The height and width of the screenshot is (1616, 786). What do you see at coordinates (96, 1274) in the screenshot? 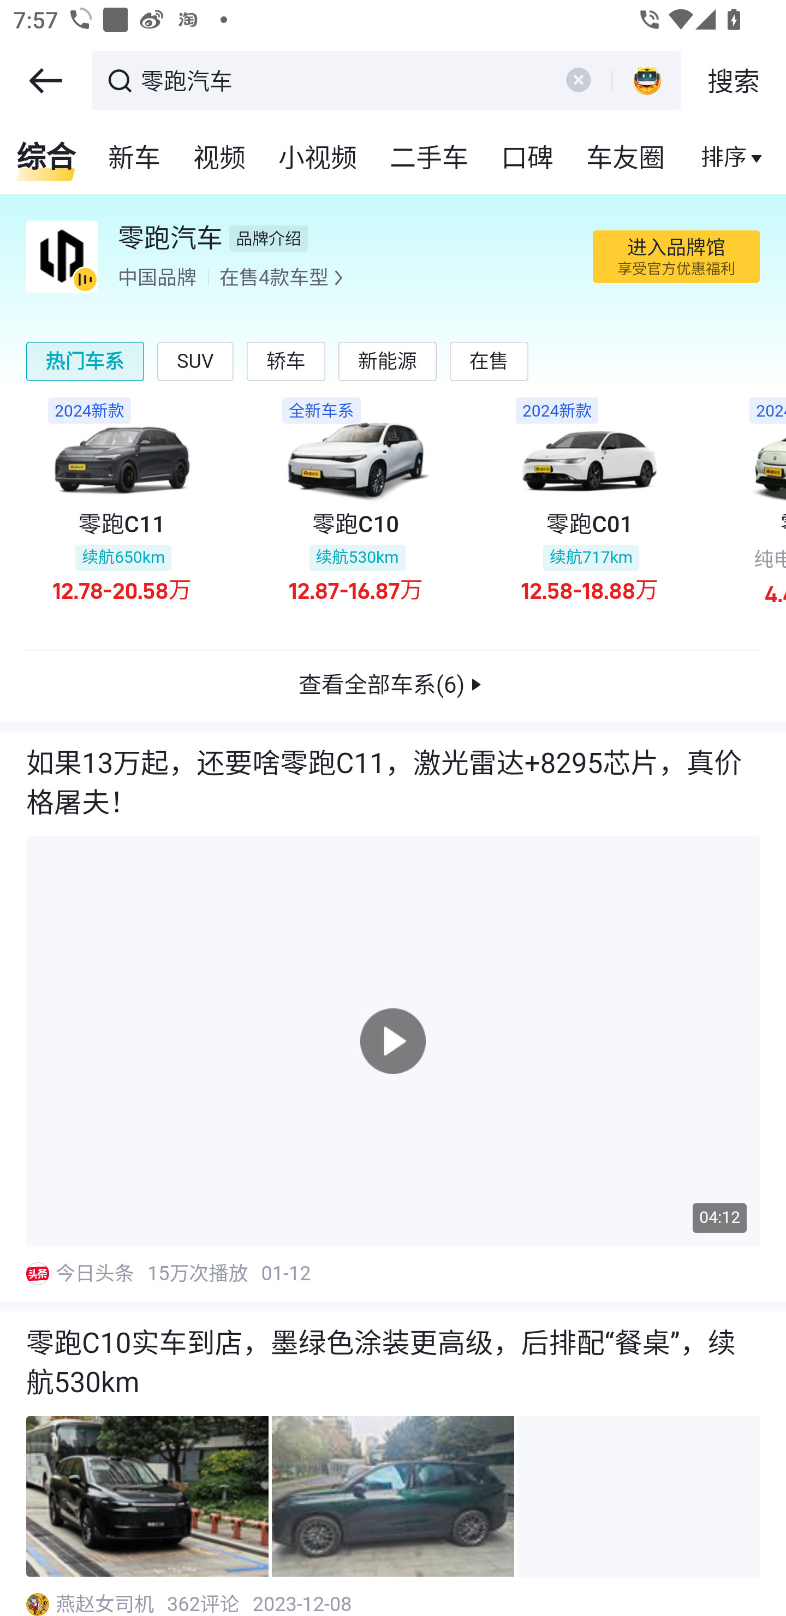
I see `今日头条` at bounding box center [96, 1274].